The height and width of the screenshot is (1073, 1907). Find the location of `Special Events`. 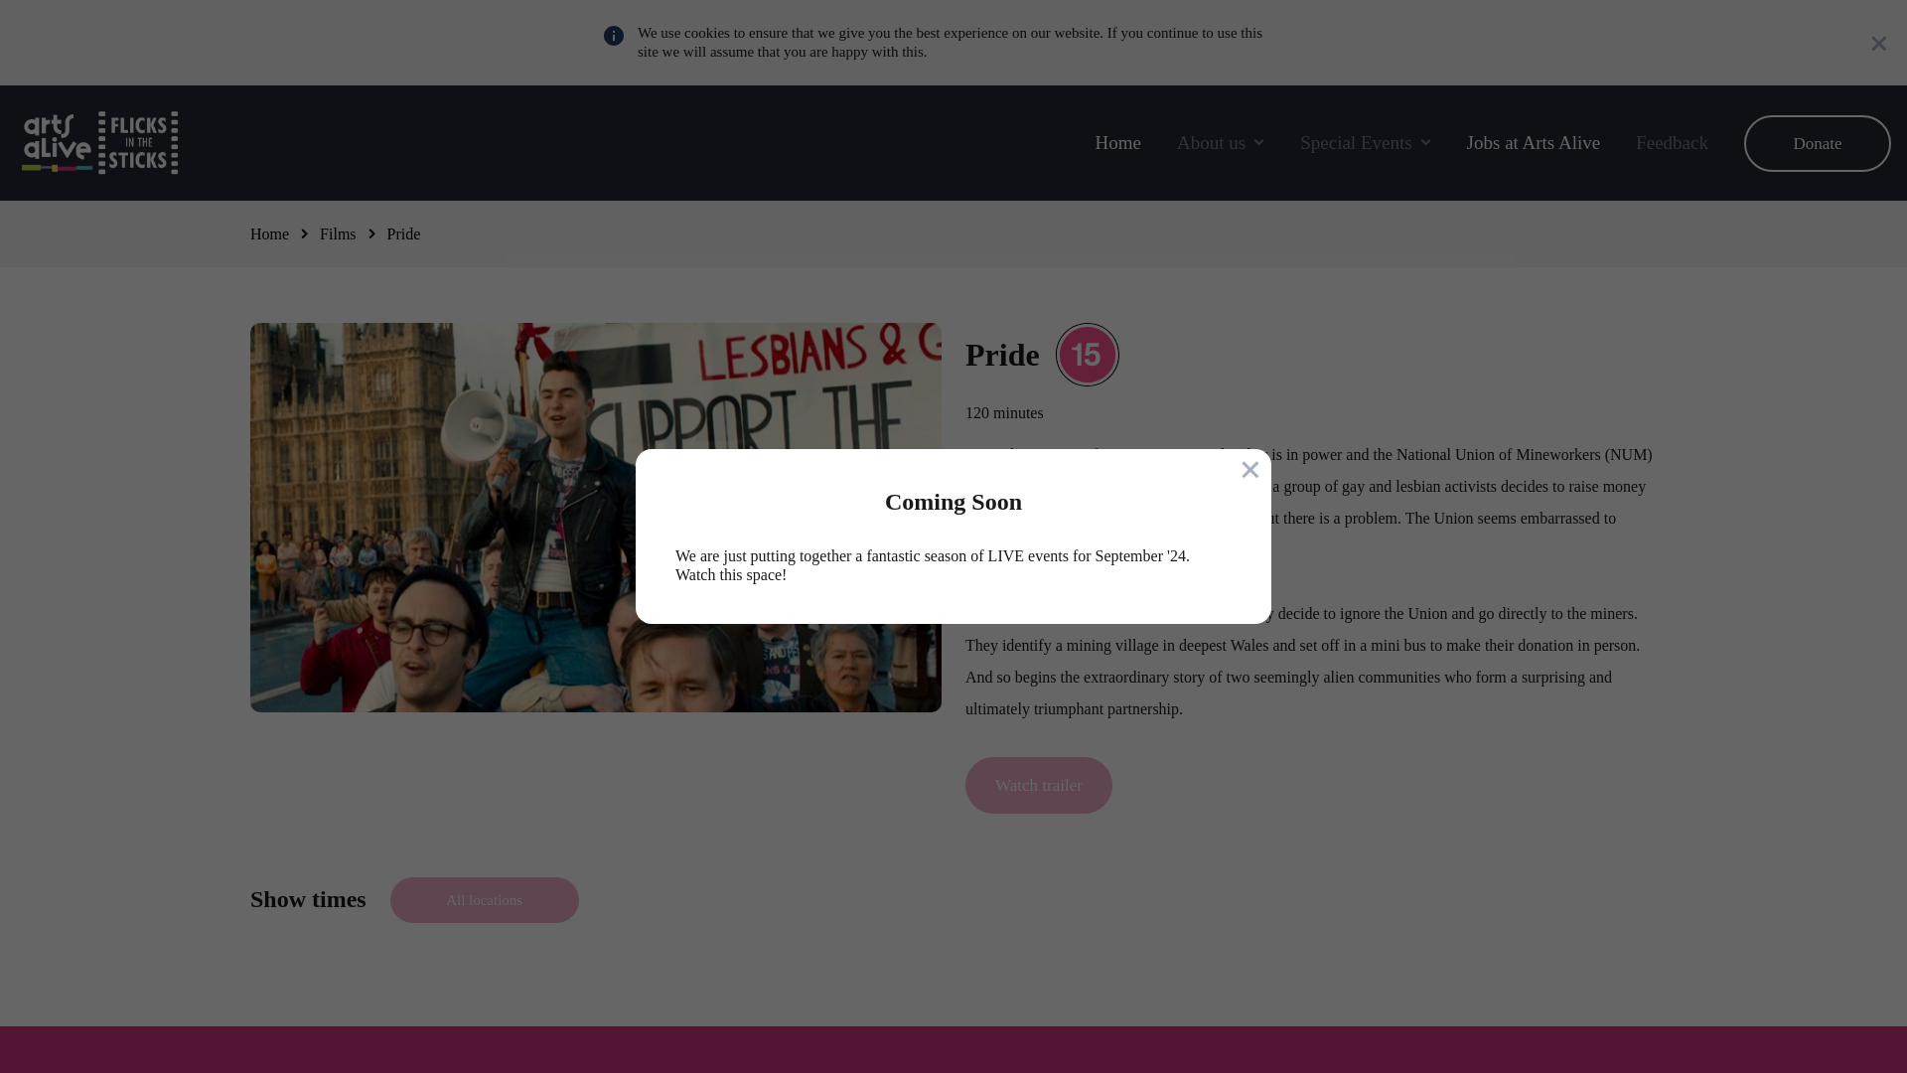

Special Events is located at coordinates (1365, 142).